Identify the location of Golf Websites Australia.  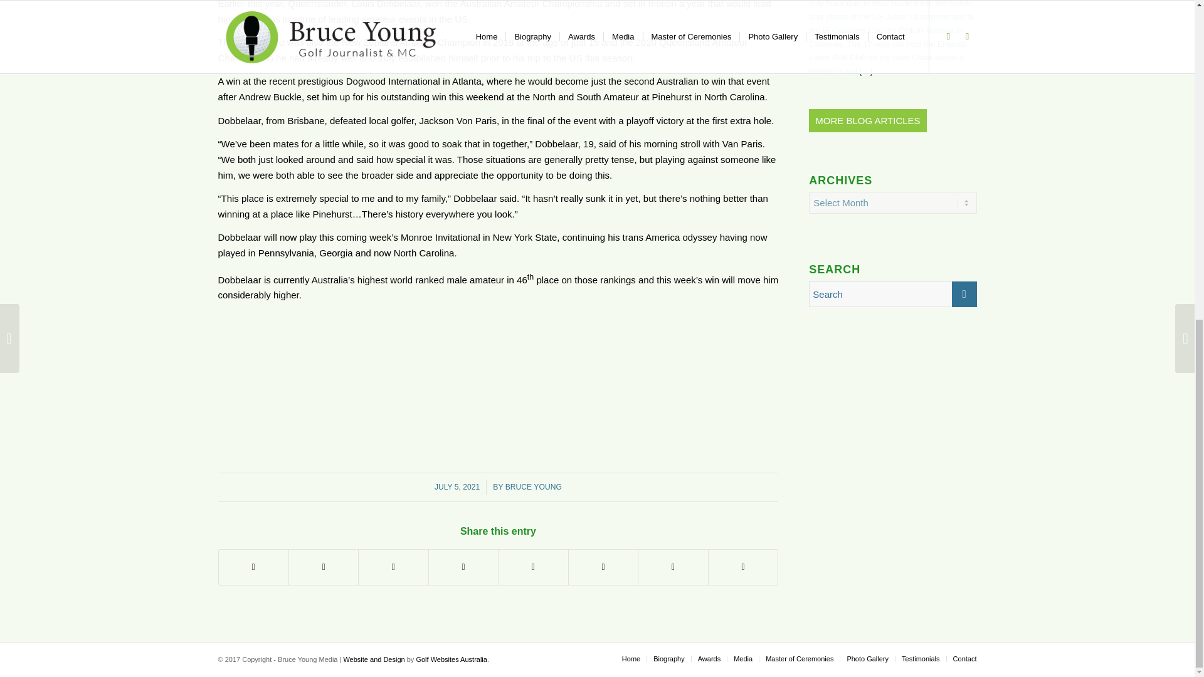
(451, 659).